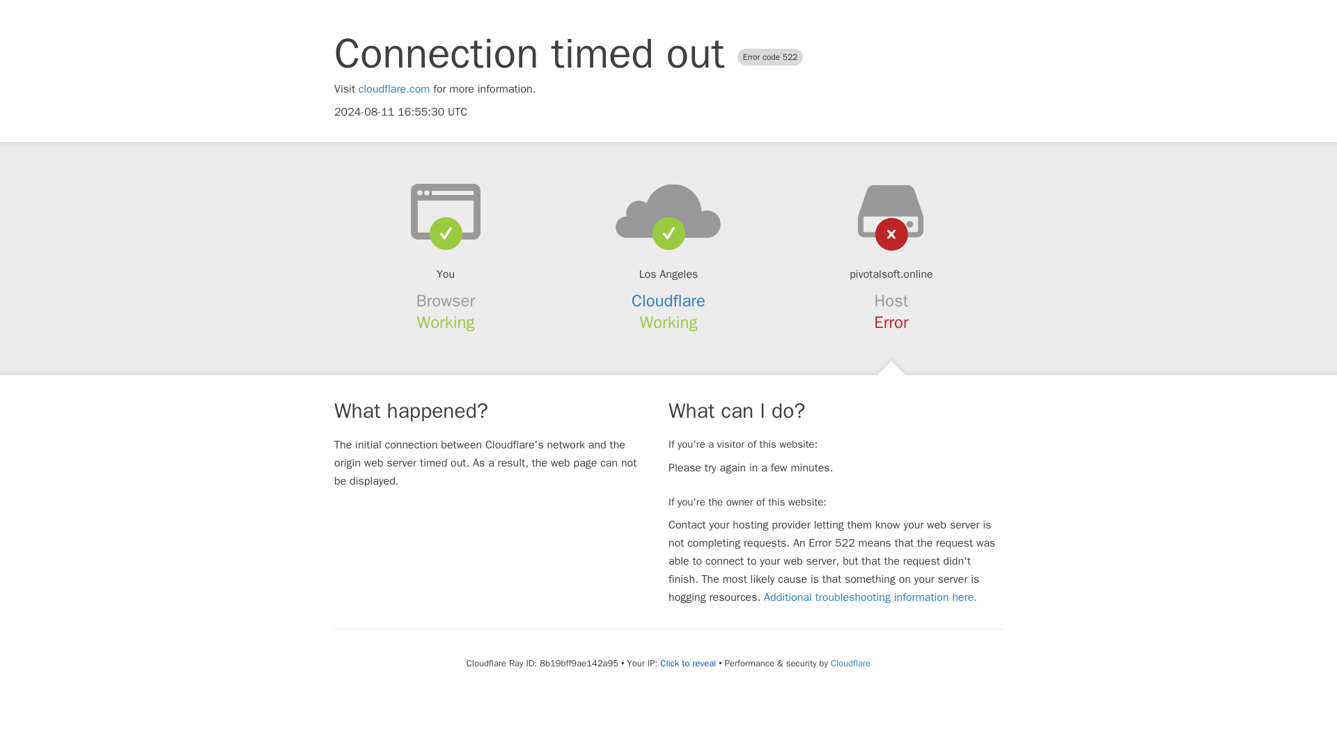 Image resolution: width=1337 pixels, height=752 pixels. What do you see at coordinates (850, 663) in the screenshot?
I see `Cloudflare` at bounding box center [850, 663].